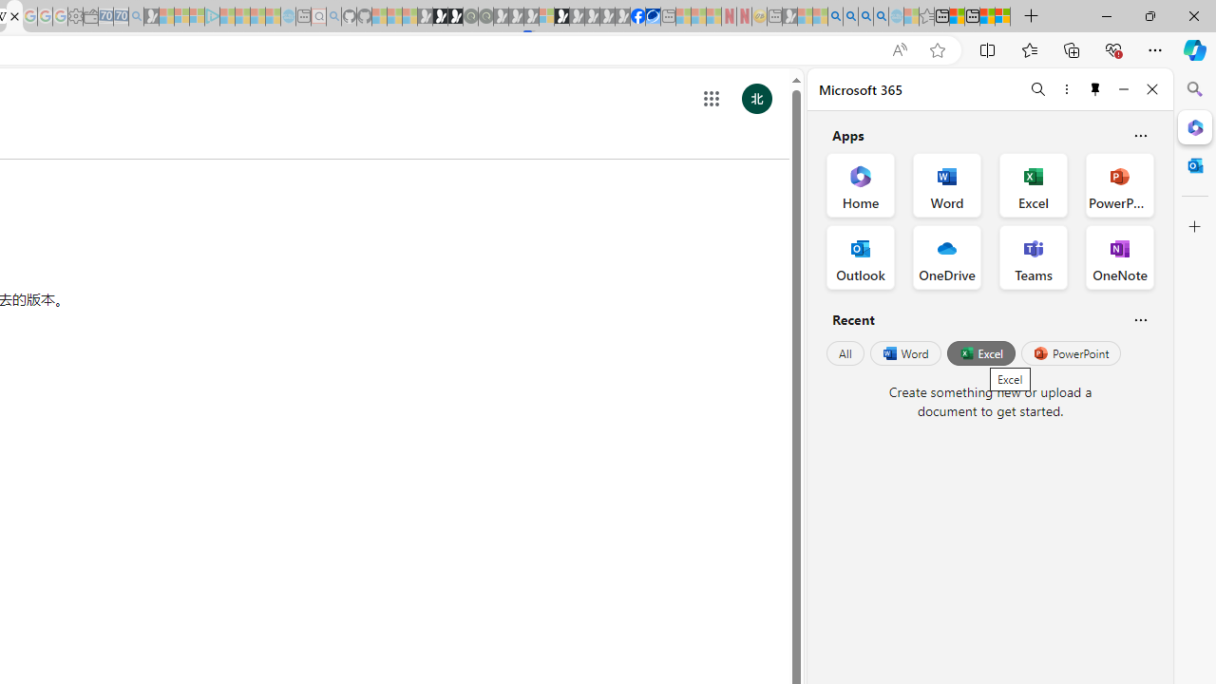  Describe the element at coordinates (197, 17) in the screenshot. I see `Microsoft account | Privacy - Sleeping` at that location.